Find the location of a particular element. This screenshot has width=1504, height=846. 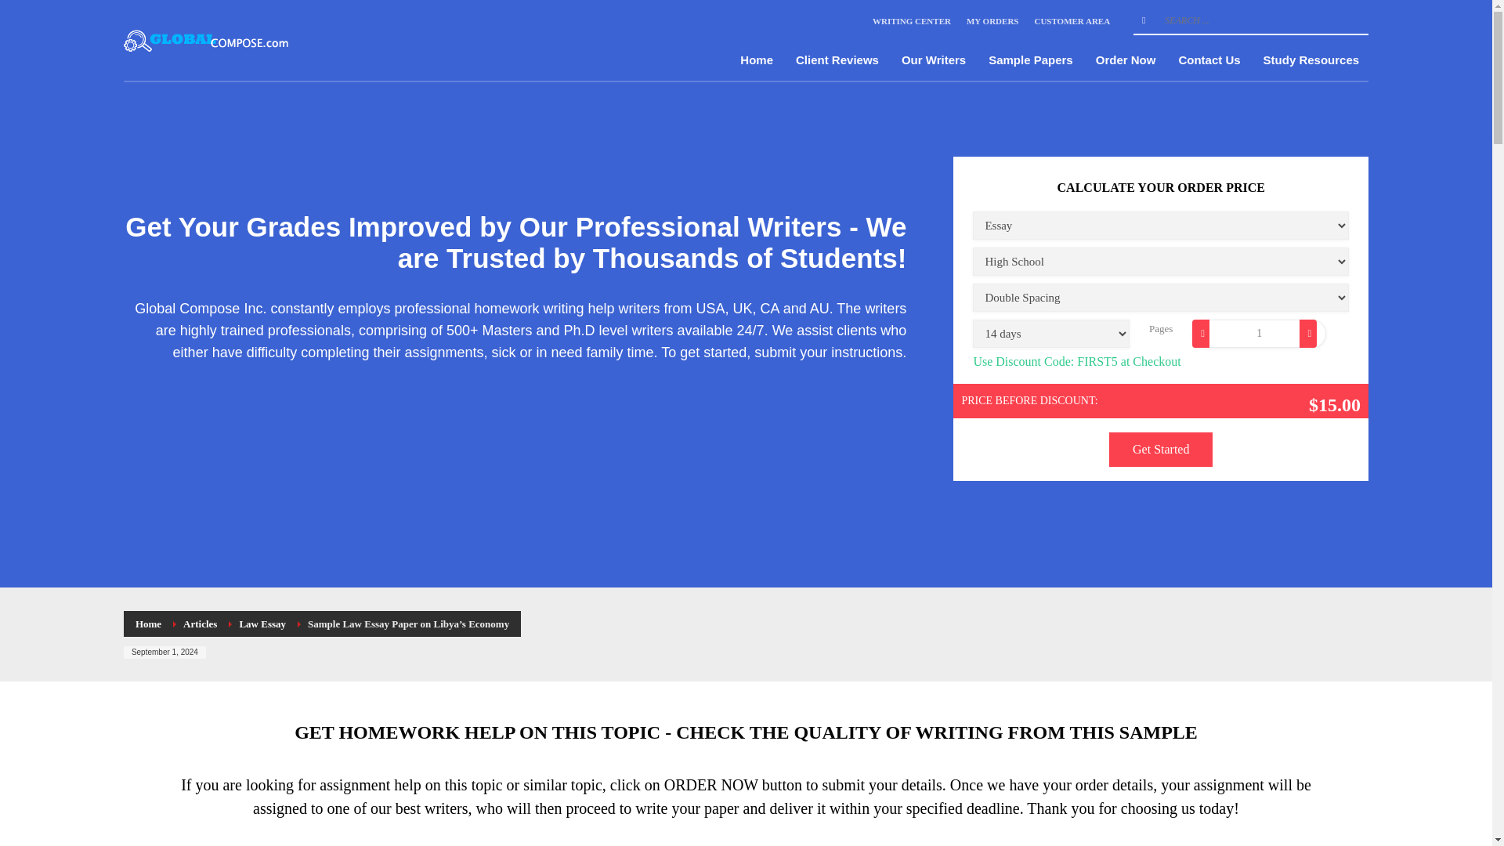

Law Essay is located at coordinates (262, 624).